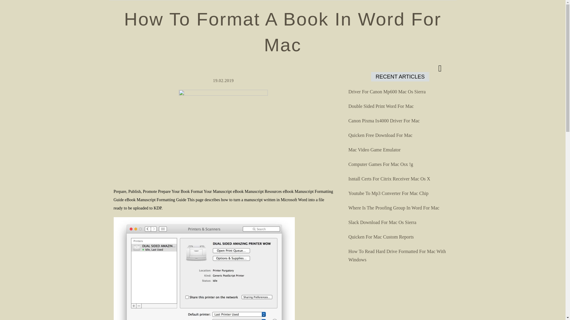 Image resolution: width=570 pixels, height=320 pixels. What do you see at coordinates (381, 164) in the screenshot?
I see `Computer Games For Mac Osx !g` at bounding box center [381, 164].